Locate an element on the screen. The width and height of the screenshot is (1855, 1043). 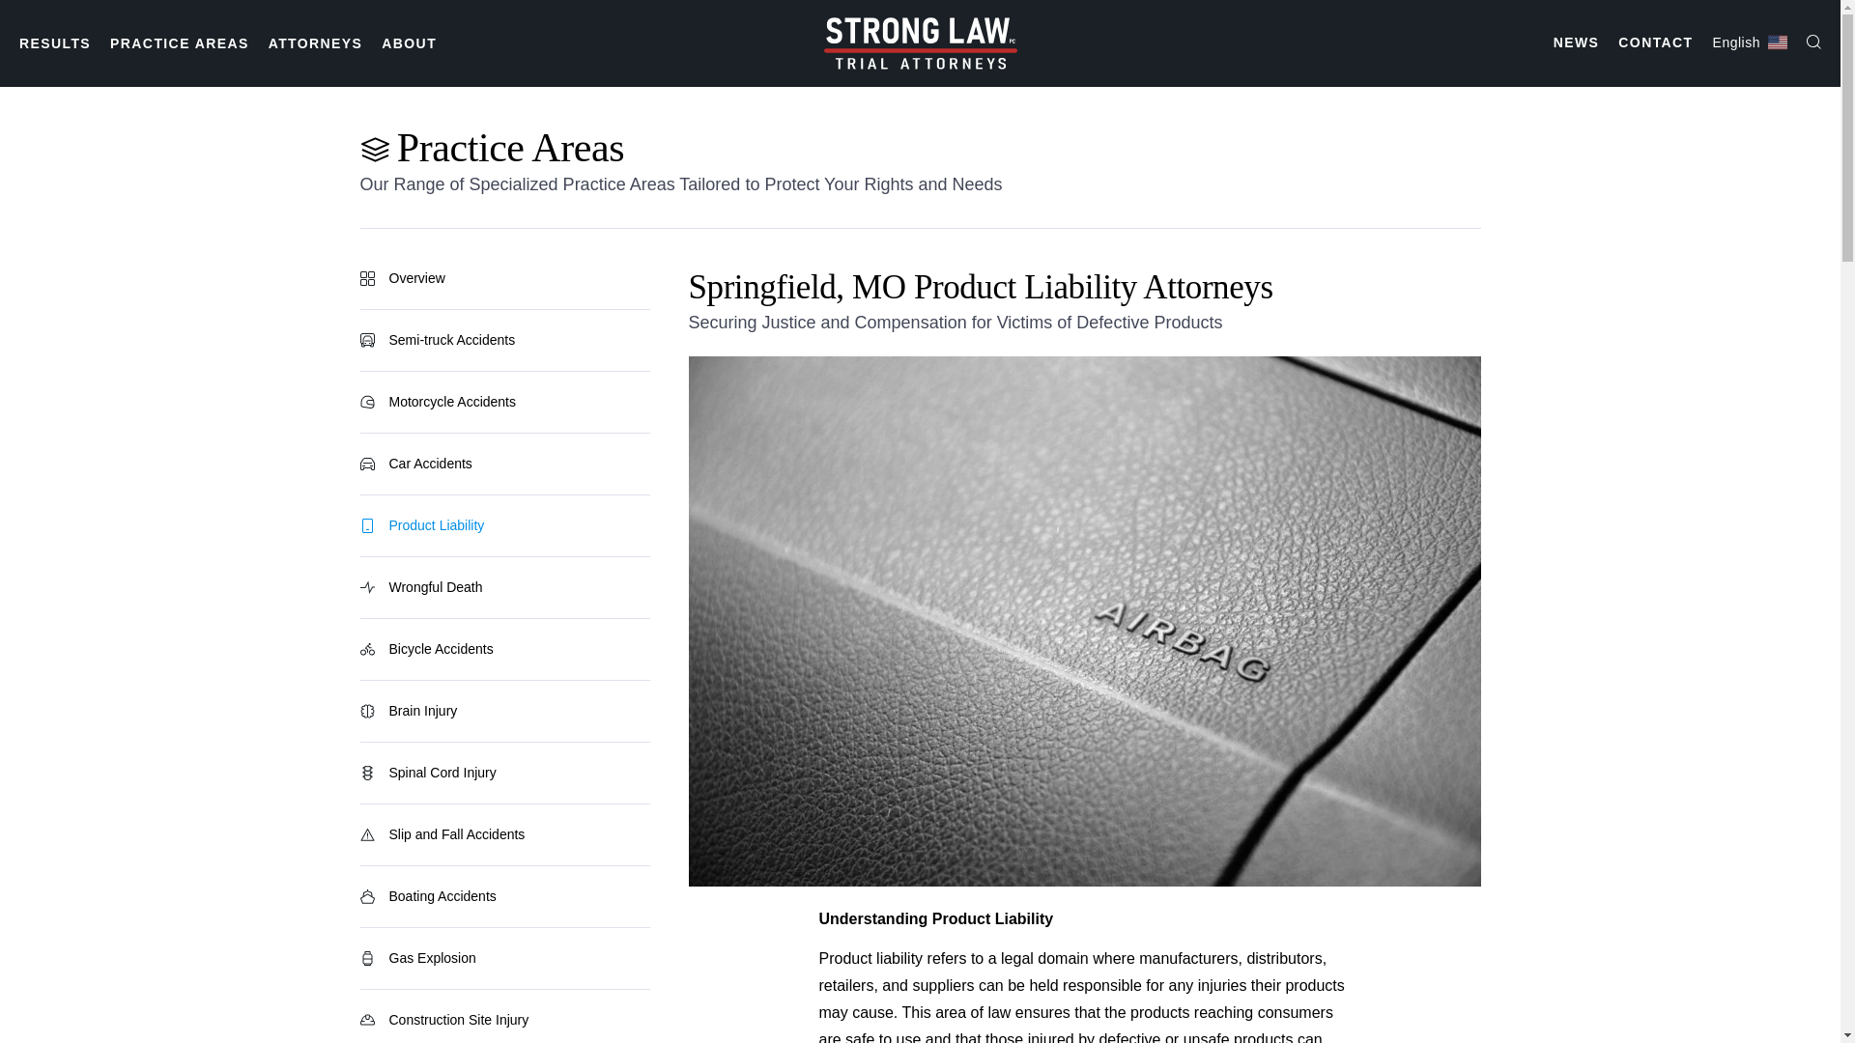
NEWS is located at coordinates (1577, 42).